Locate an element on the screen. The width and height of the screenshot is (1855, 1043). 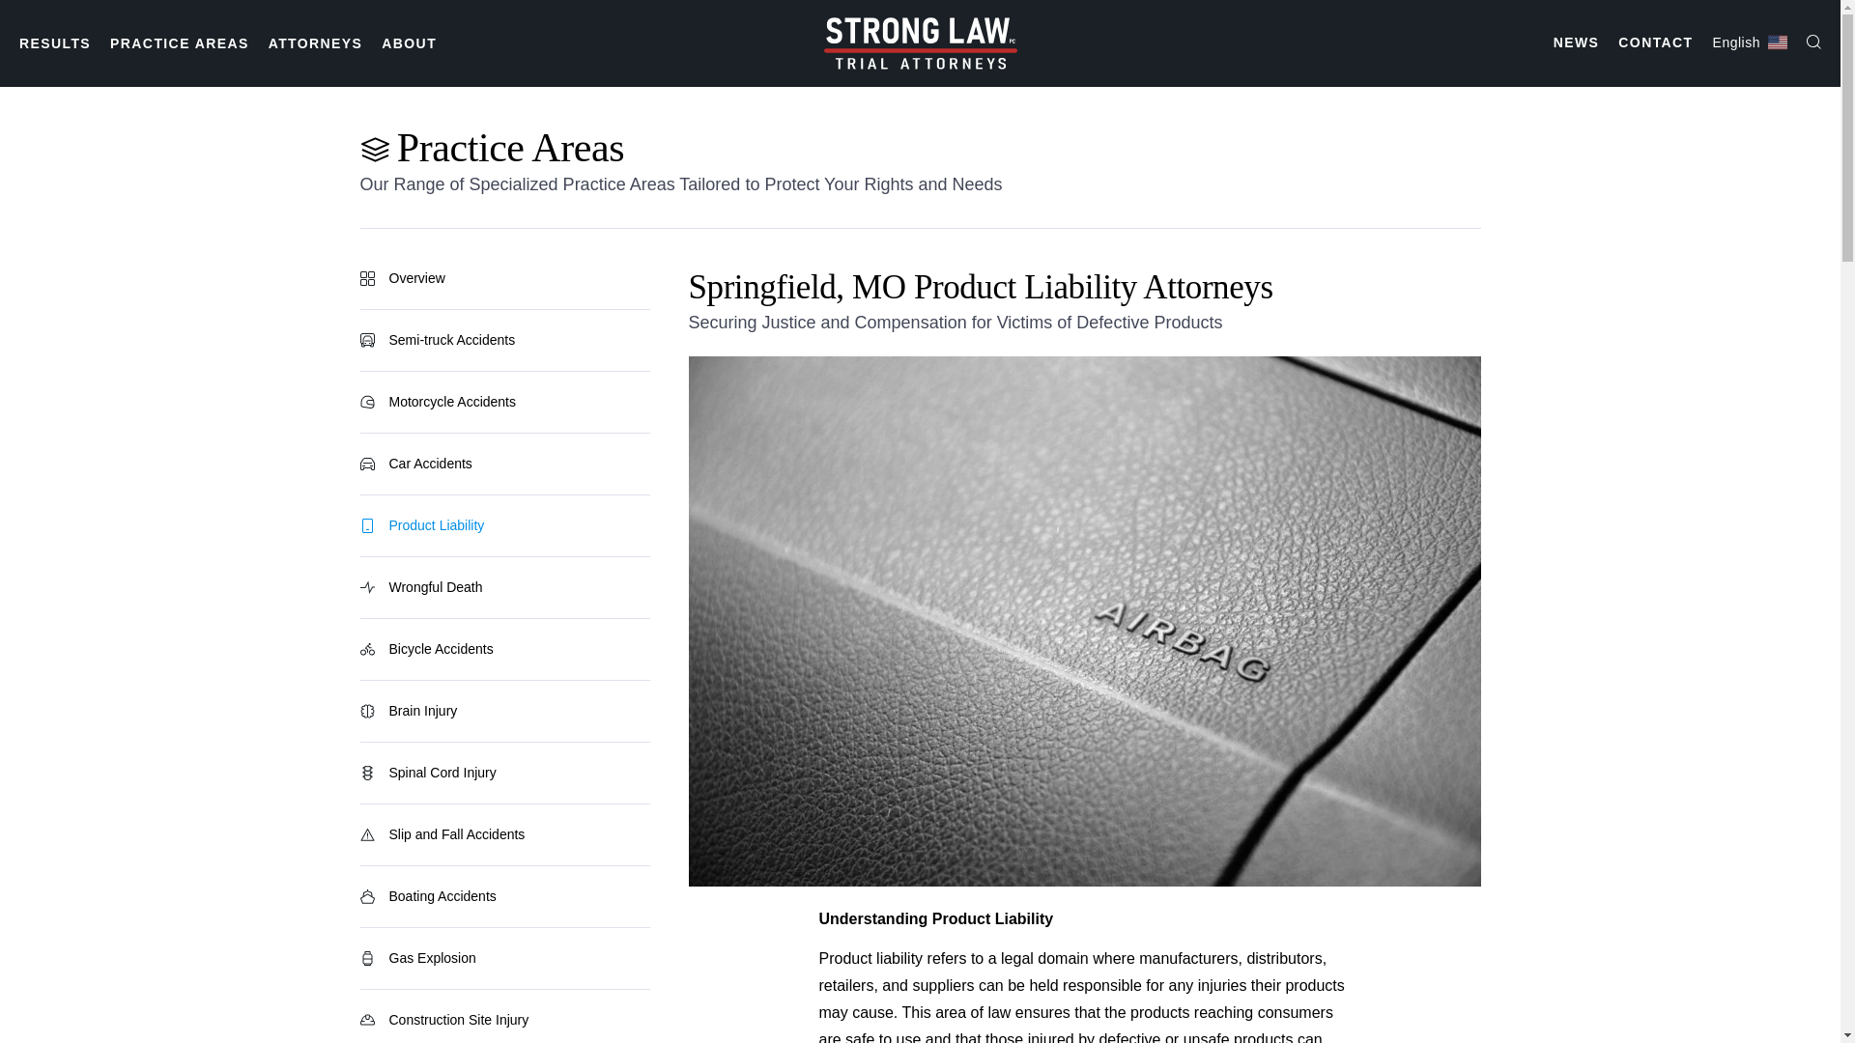
NEWS is located at coordinates (1577, 42).